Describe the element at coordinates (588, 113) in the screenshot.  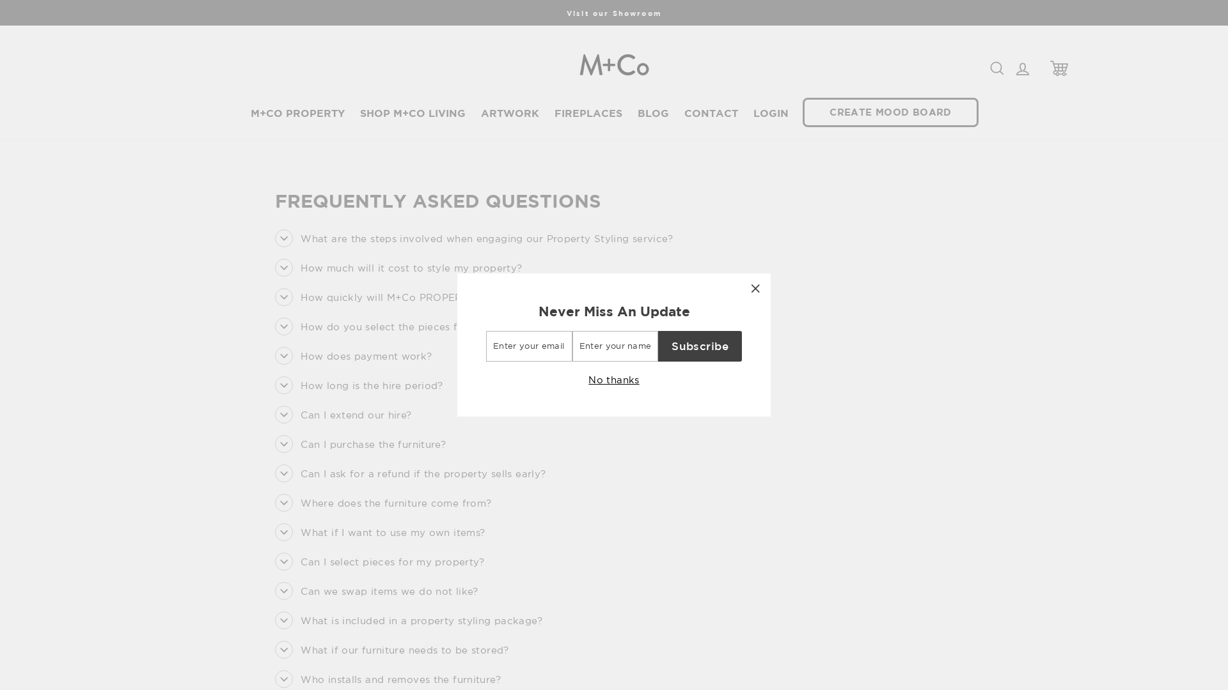
I see `FIREPLACES` at that location.